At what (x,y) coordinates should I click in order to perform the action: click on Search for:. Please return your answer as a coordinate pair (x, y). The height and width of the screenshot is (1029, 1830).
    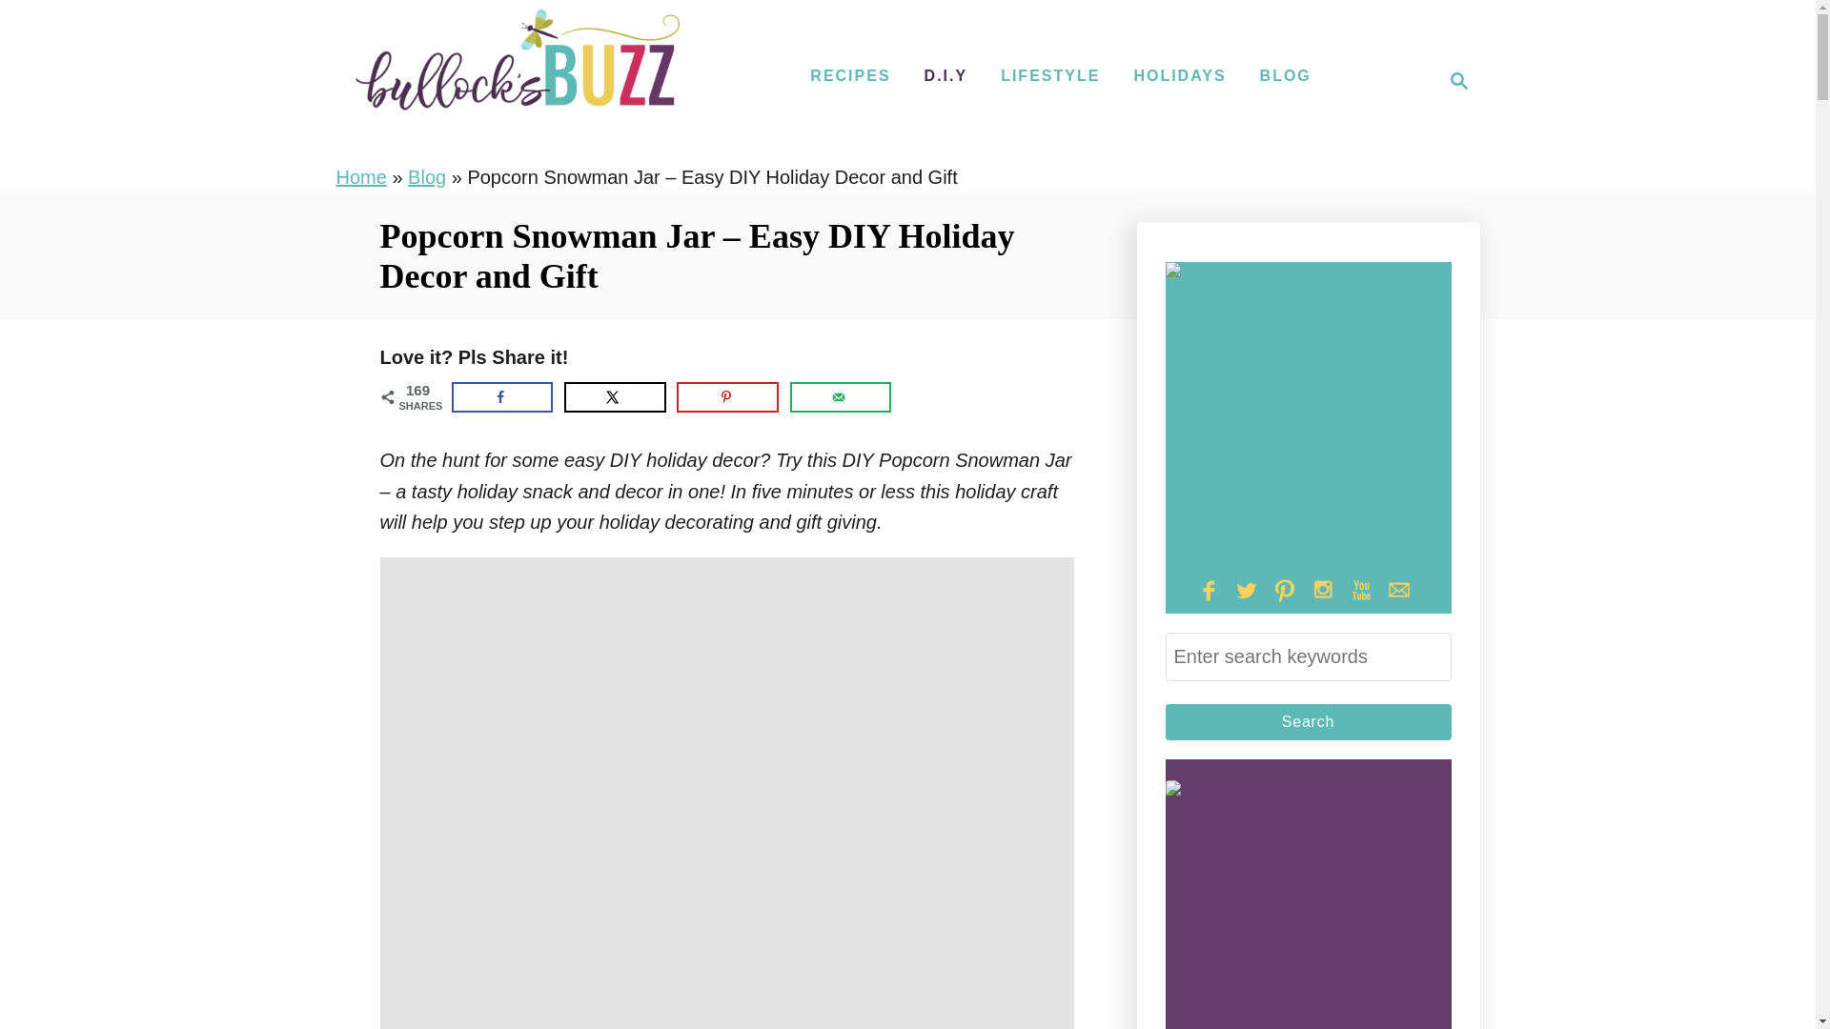
    Looking at the image, I should click on (841, 396).